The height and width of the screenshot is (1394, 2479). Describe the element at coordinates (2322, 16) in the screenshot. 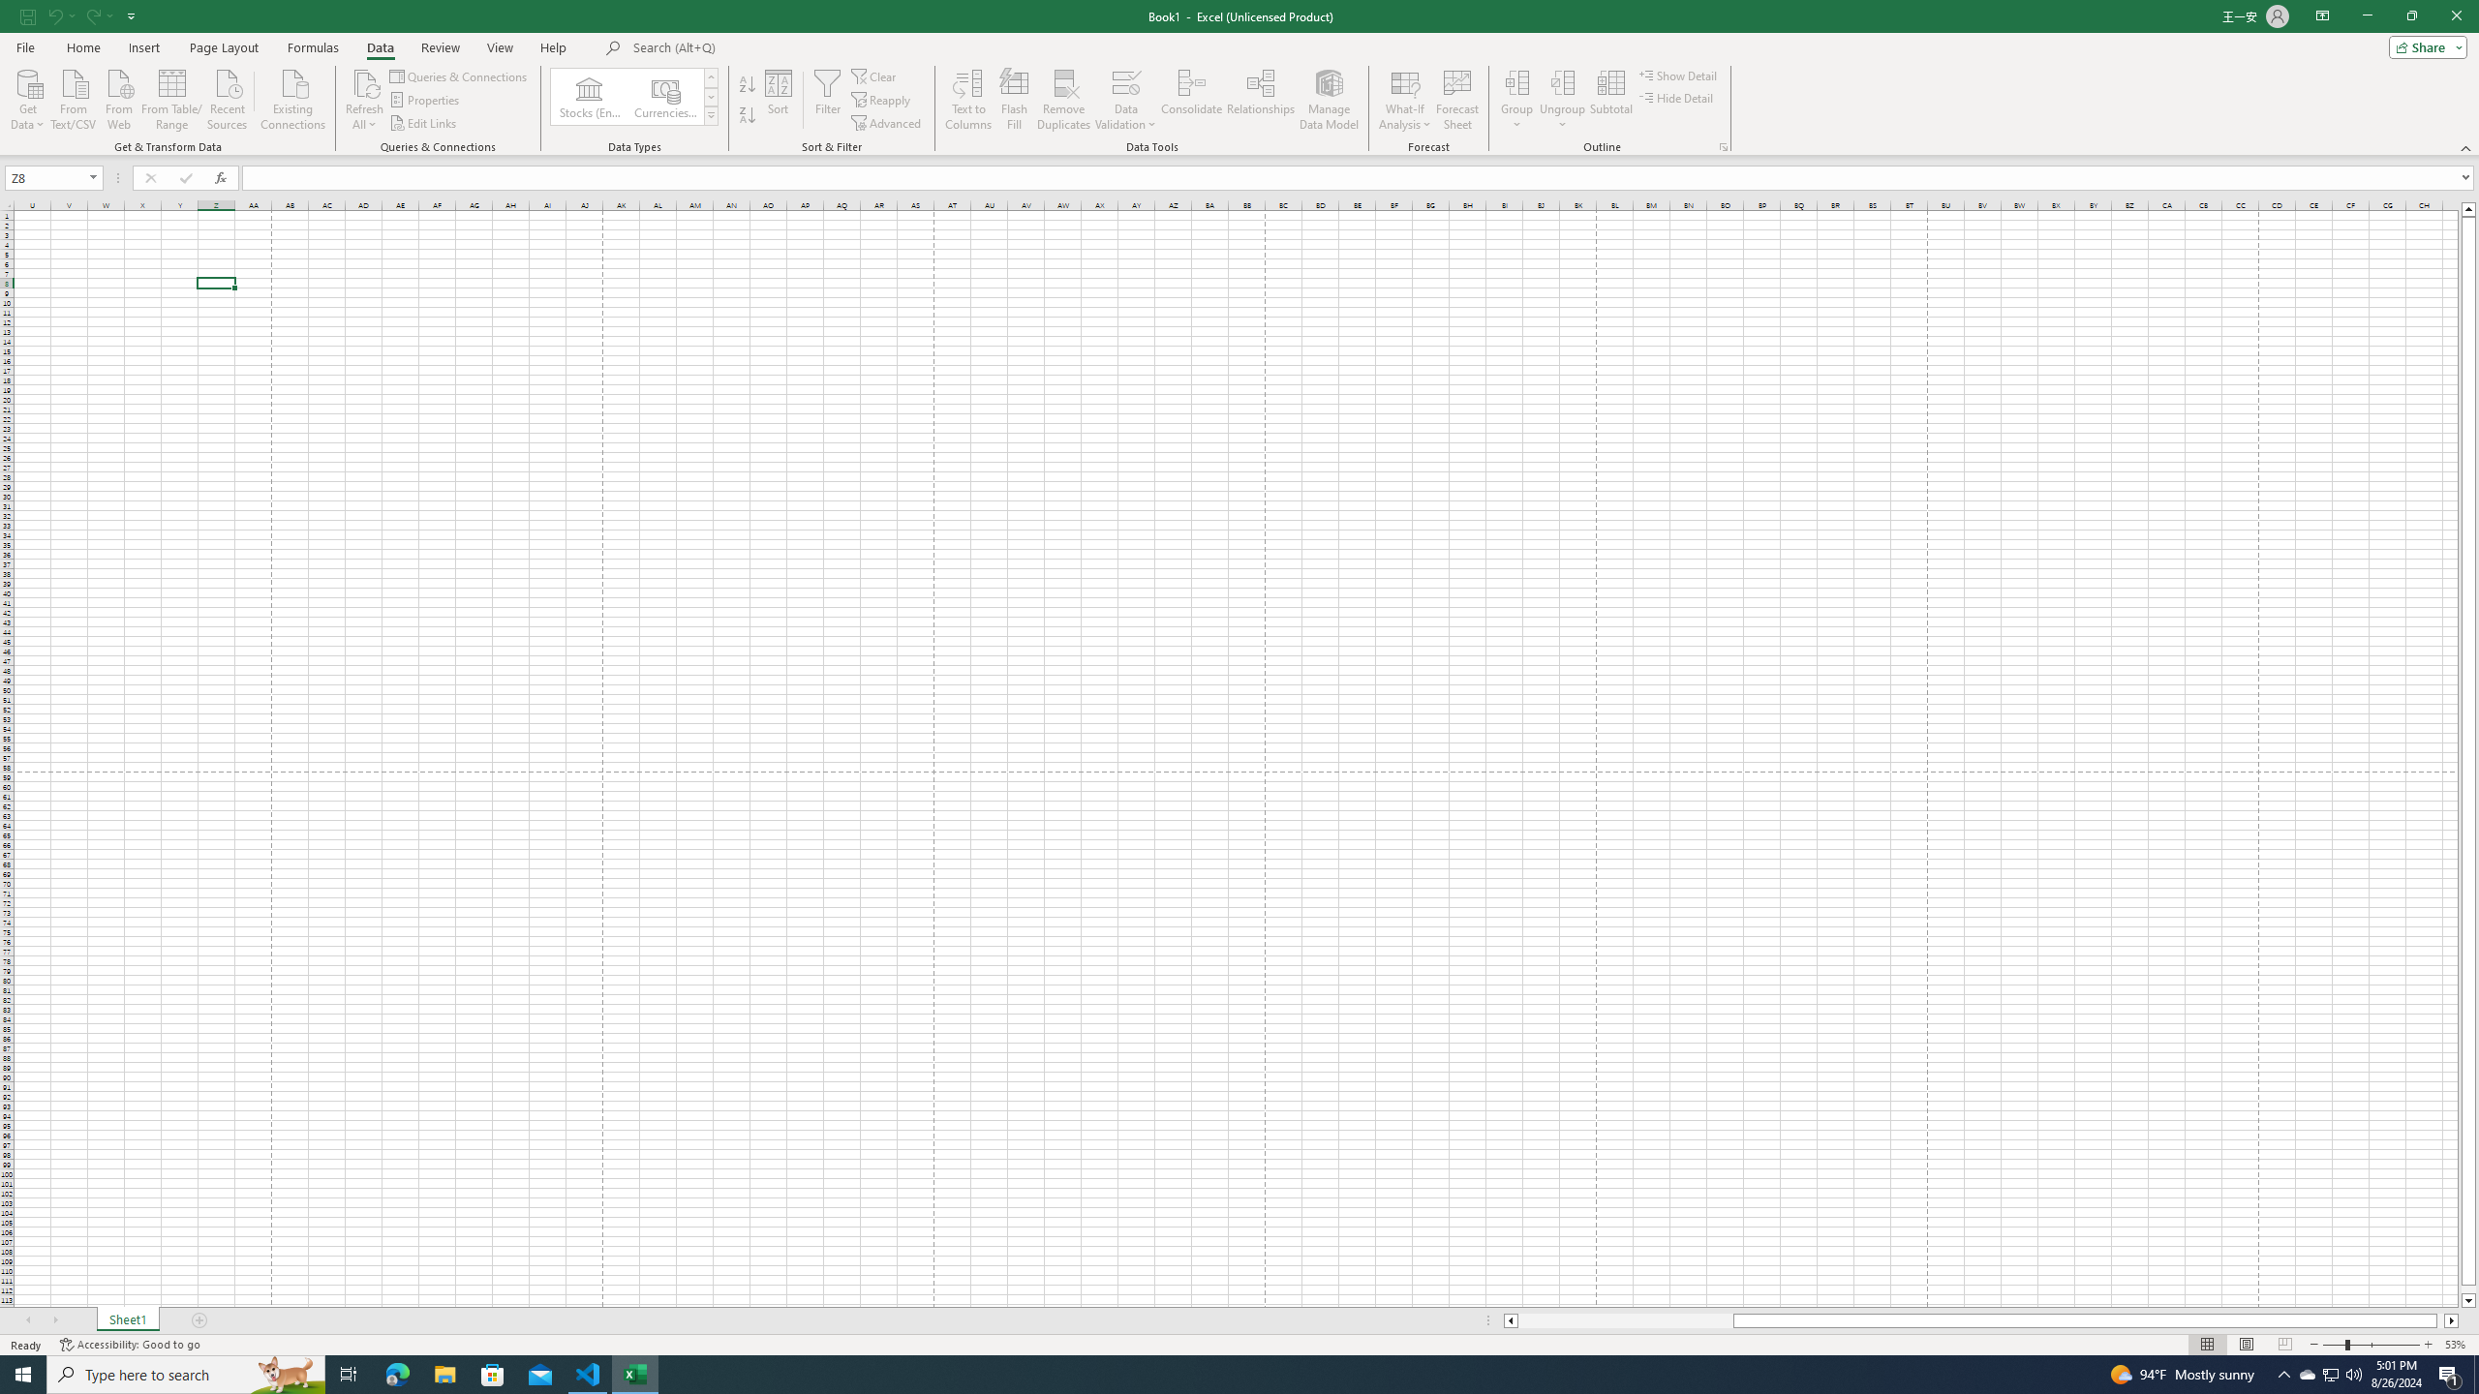

I see `Ribbon Display Options` at that location.